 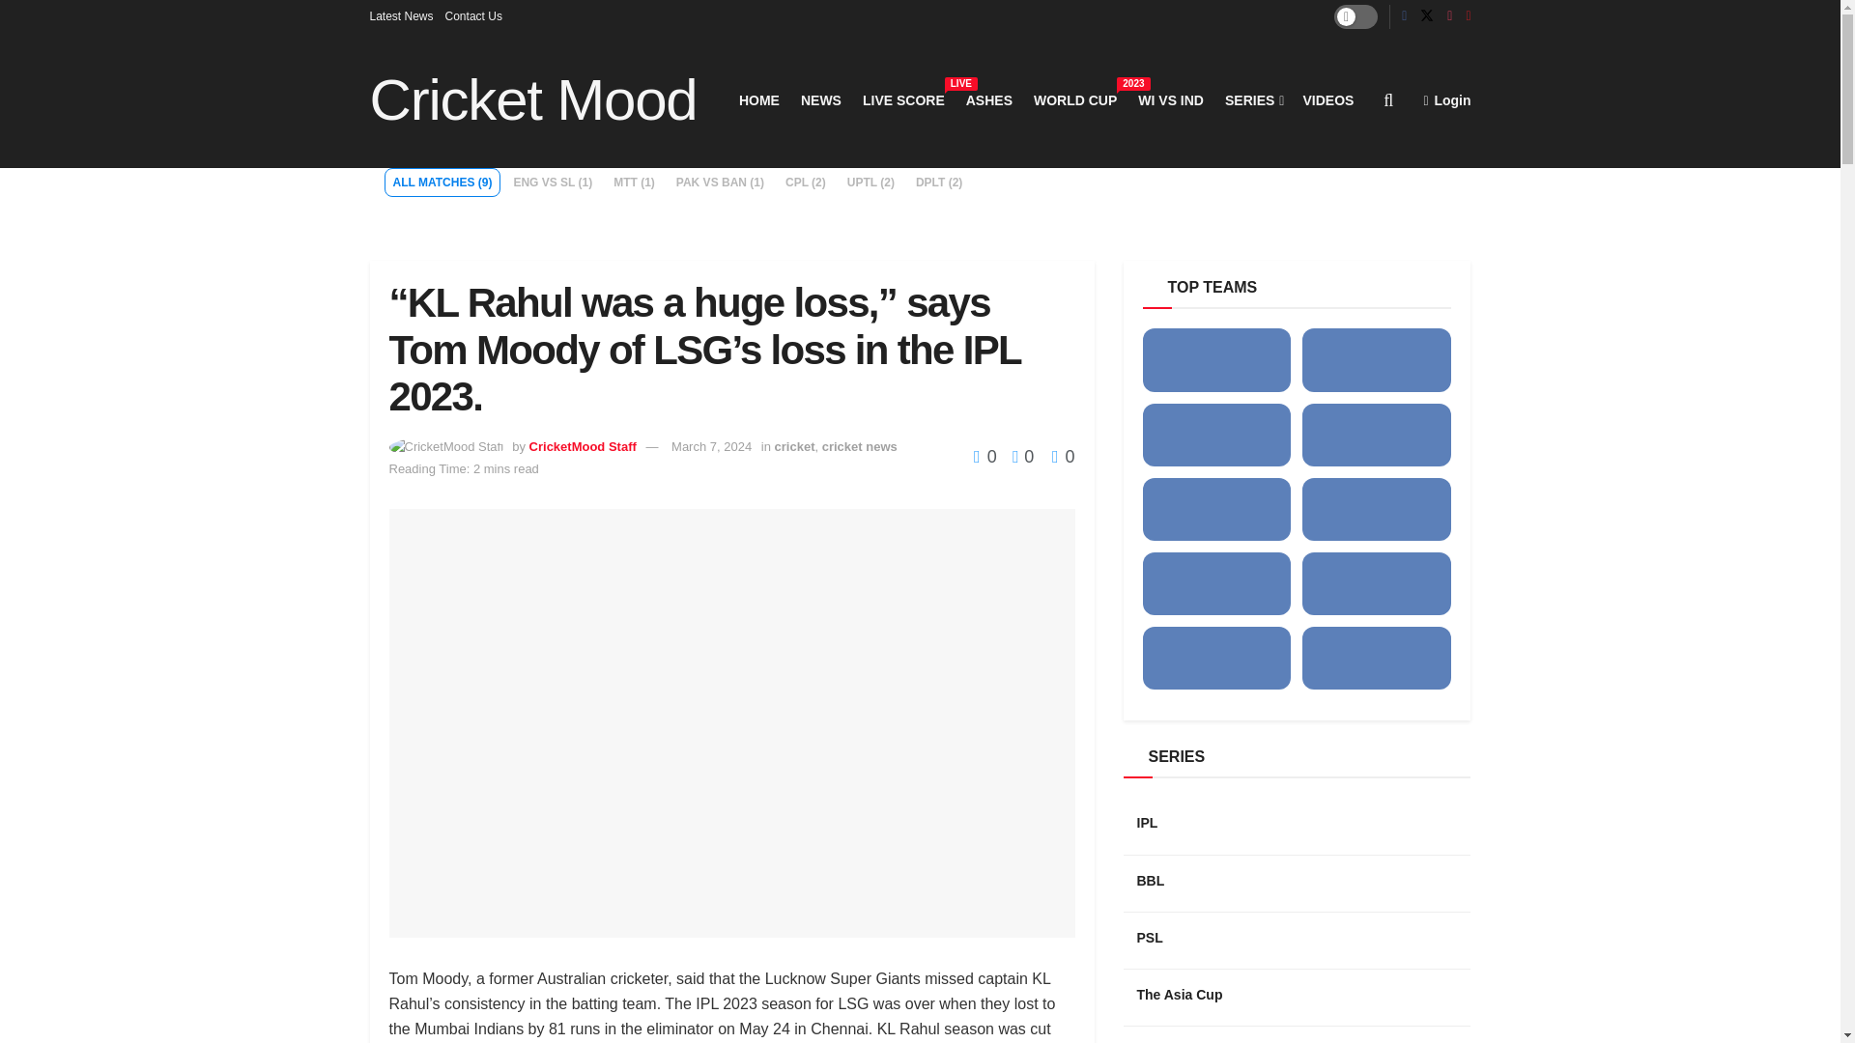 What do you see at coordinates (902, 99) in the screenshot?
I see `SERIES` at bounding box center [902, 99].